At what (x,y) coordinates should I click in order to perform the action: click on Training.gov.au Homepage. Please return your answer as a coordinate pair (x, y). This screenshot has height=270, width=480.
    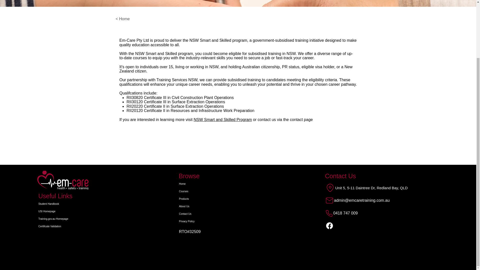
    Looking at the image, I should click on (63, 219).